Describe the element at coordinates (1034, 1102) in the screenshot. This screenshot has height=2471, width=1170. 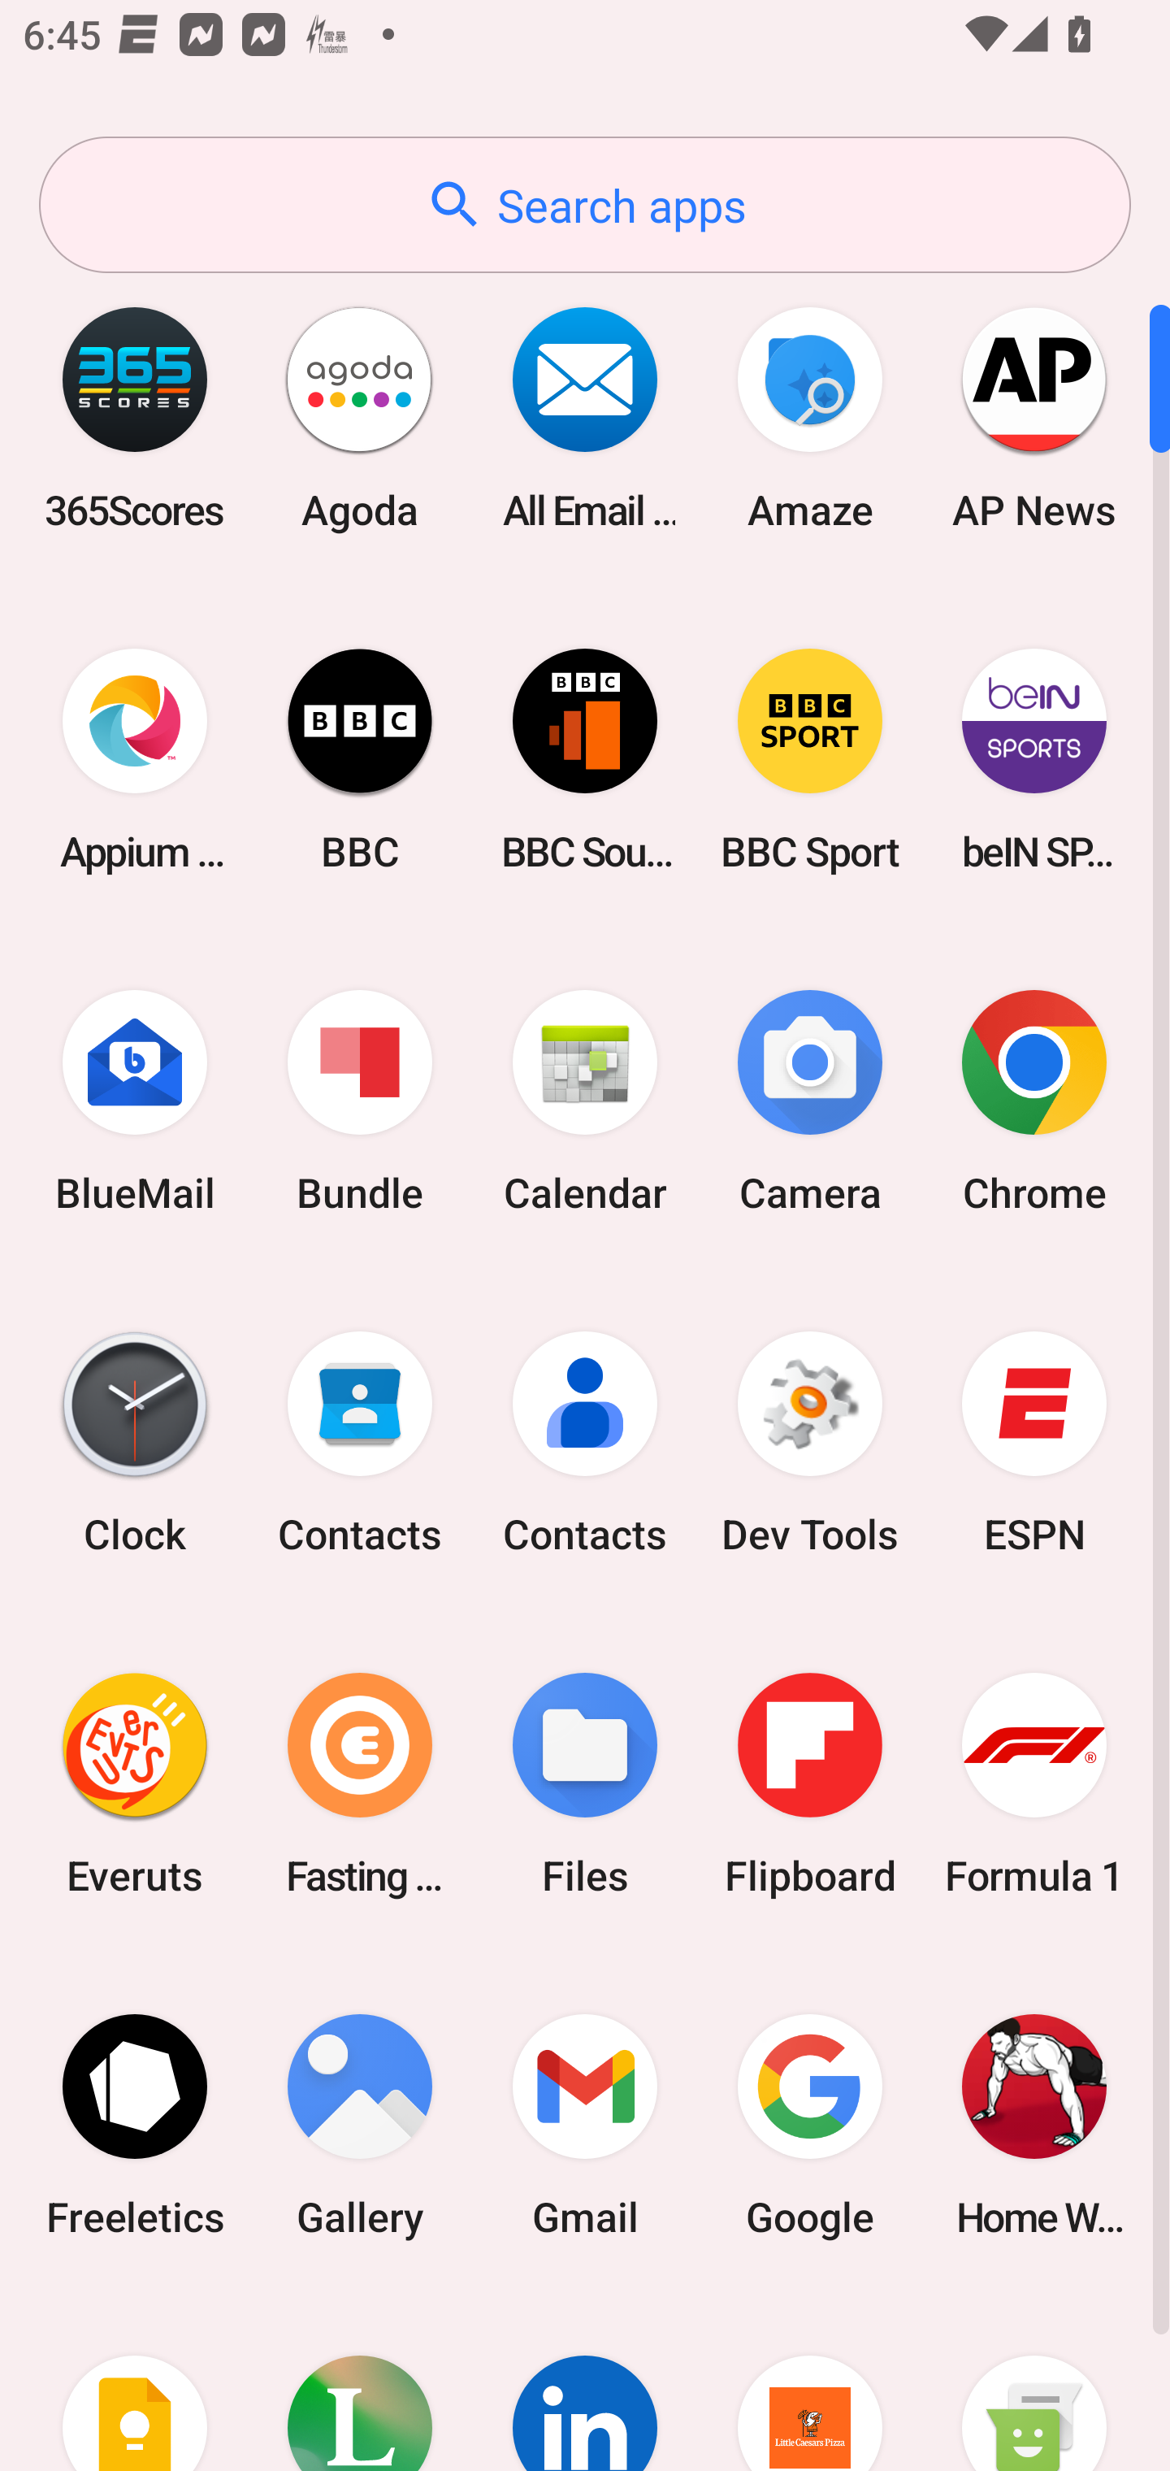
I see `Chrome` at that location.